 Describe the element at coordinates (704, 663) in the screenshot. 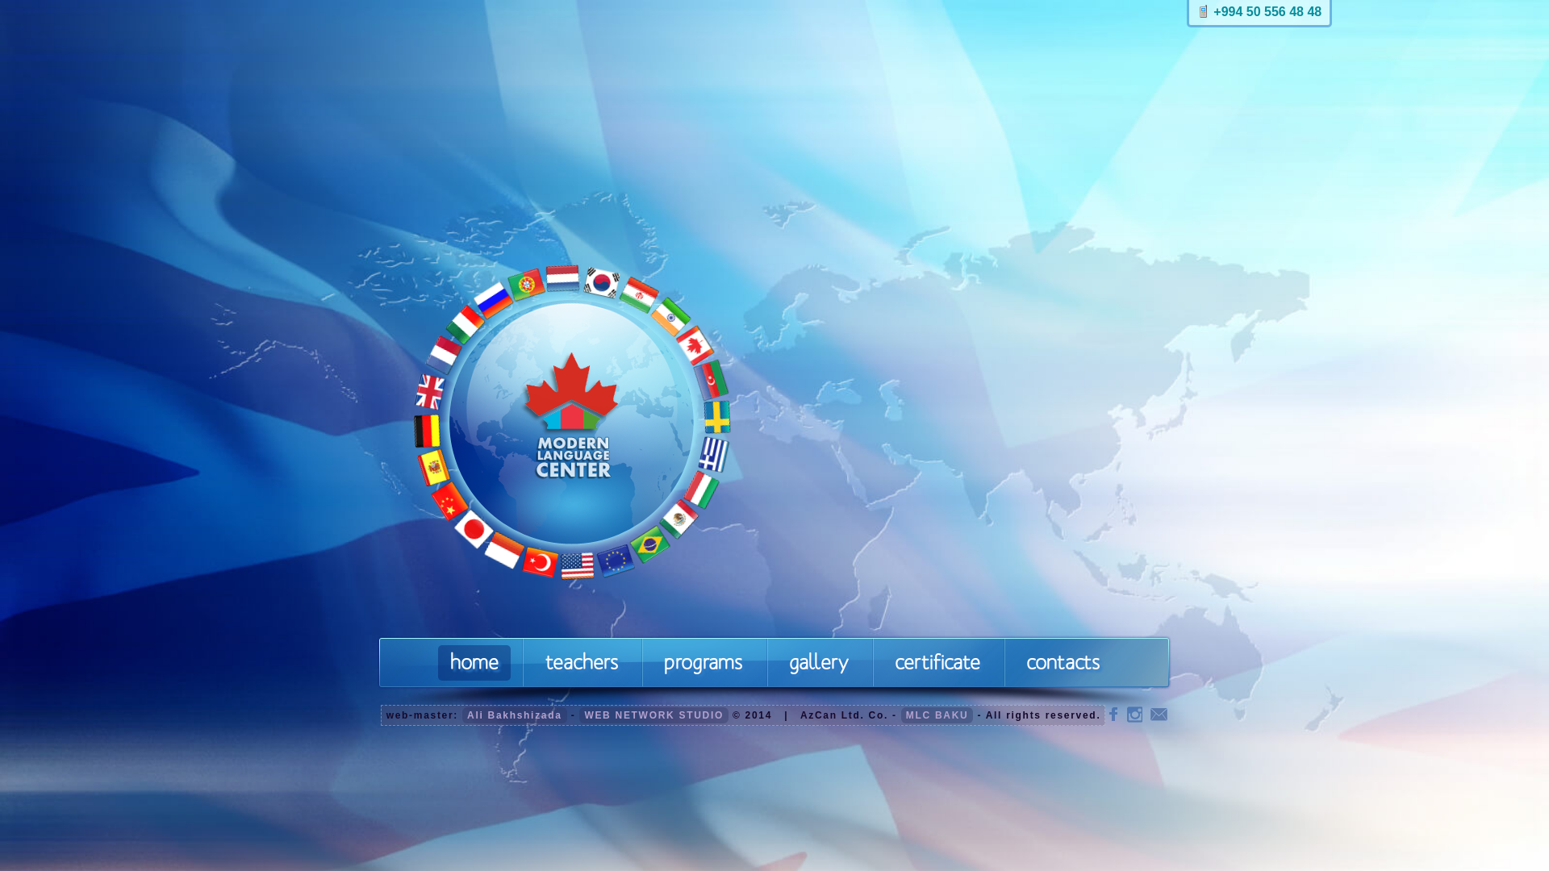

I see `programs` at that location.